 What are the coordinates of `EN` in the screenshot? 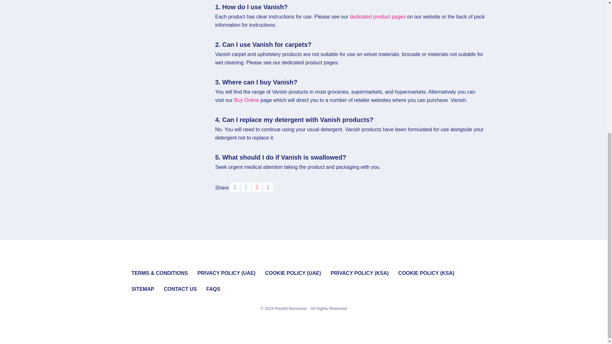 It's located at (377, 17).